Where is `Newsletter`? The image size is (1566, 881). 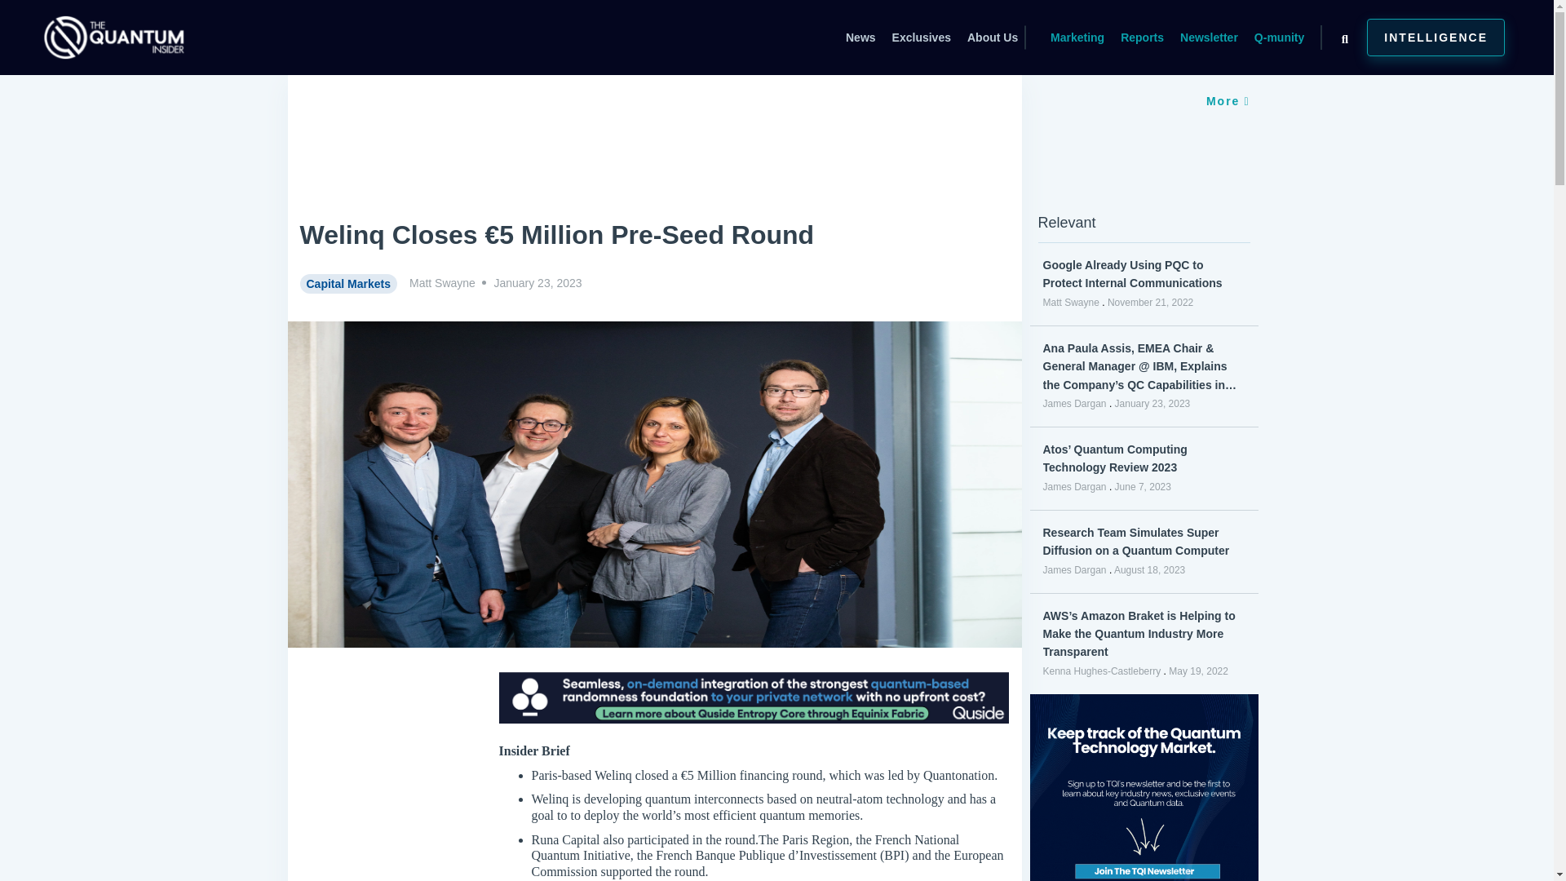 Newsletter is located at coordinates (1209, 38).